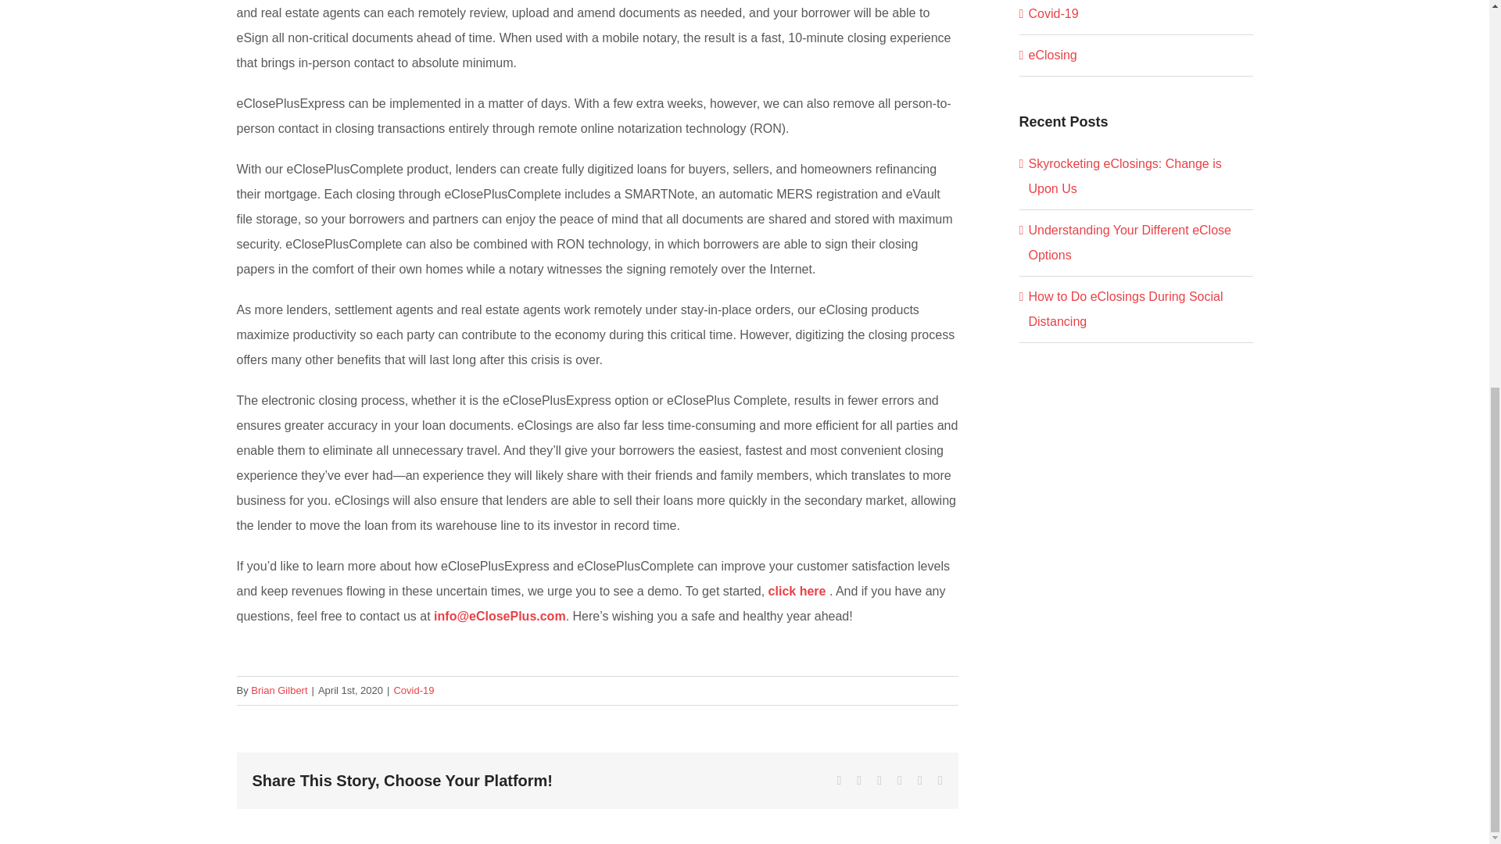 This screenshot has height=844, width=1501. I want to click on Understanding Your Different eClose Options, so click(1129, 242).